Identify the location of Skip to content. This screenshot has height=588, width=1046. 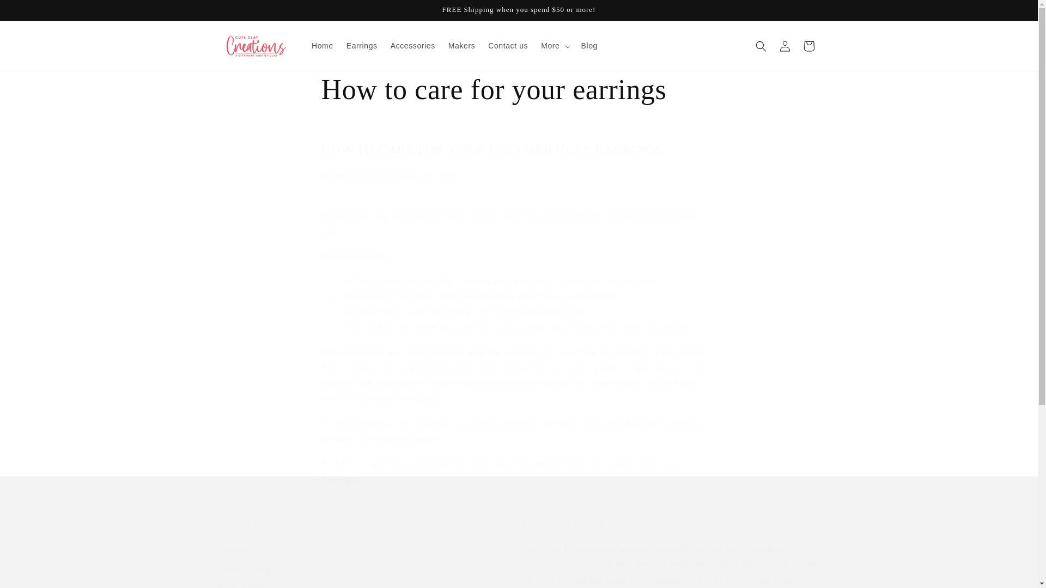
(33, 13).